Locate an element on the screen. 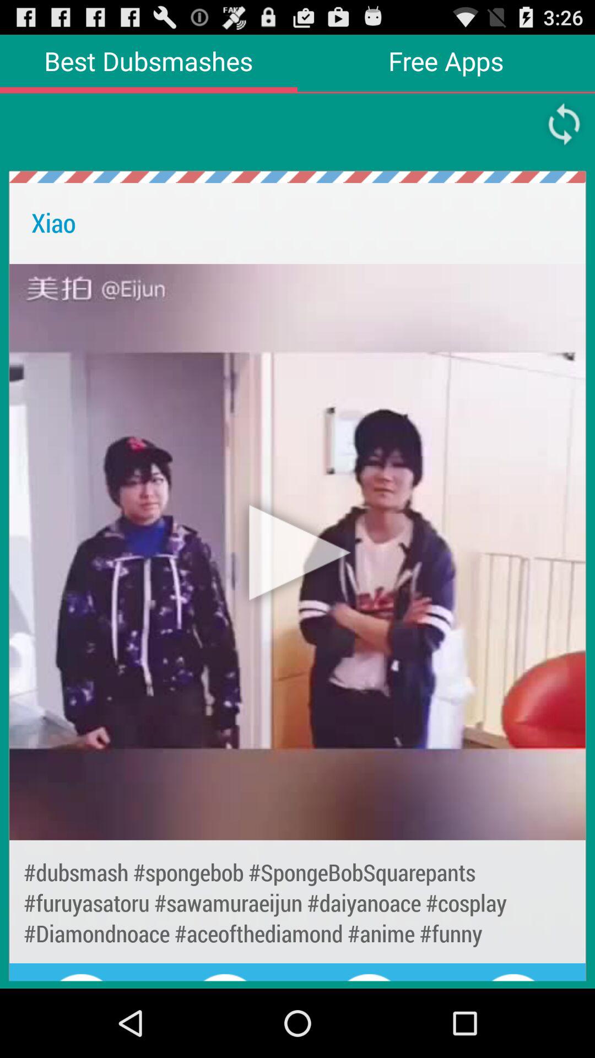 The image size is (595, 1058). refresh is located at coordinates (564, 124).